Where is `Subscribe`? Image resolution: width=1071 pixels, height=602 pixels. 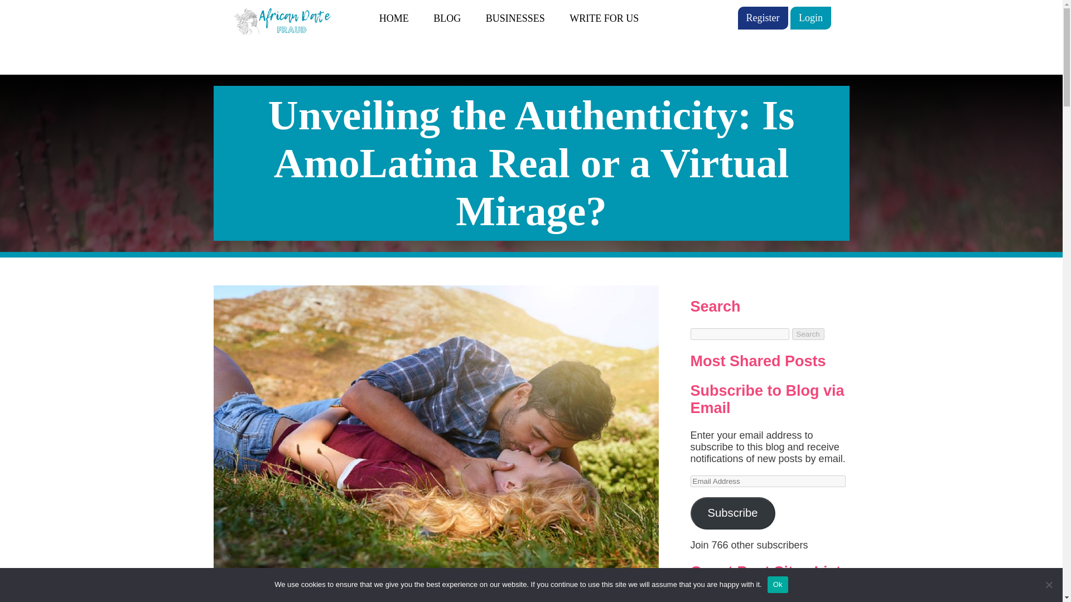
Subscribe is located at coordinates (733, 513).